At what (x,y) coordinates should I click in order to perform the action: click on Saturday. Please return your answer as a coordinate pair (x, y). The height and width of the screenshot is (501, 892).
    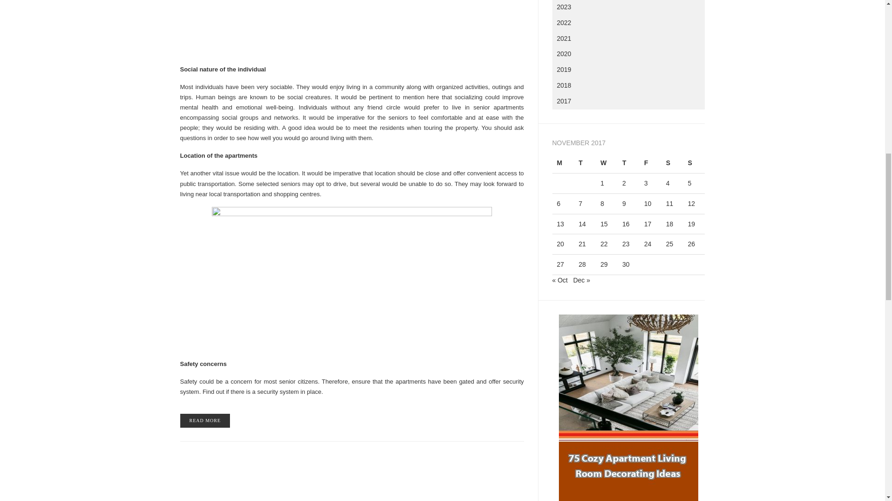
    Looking at the image, I should click on (672, 163).